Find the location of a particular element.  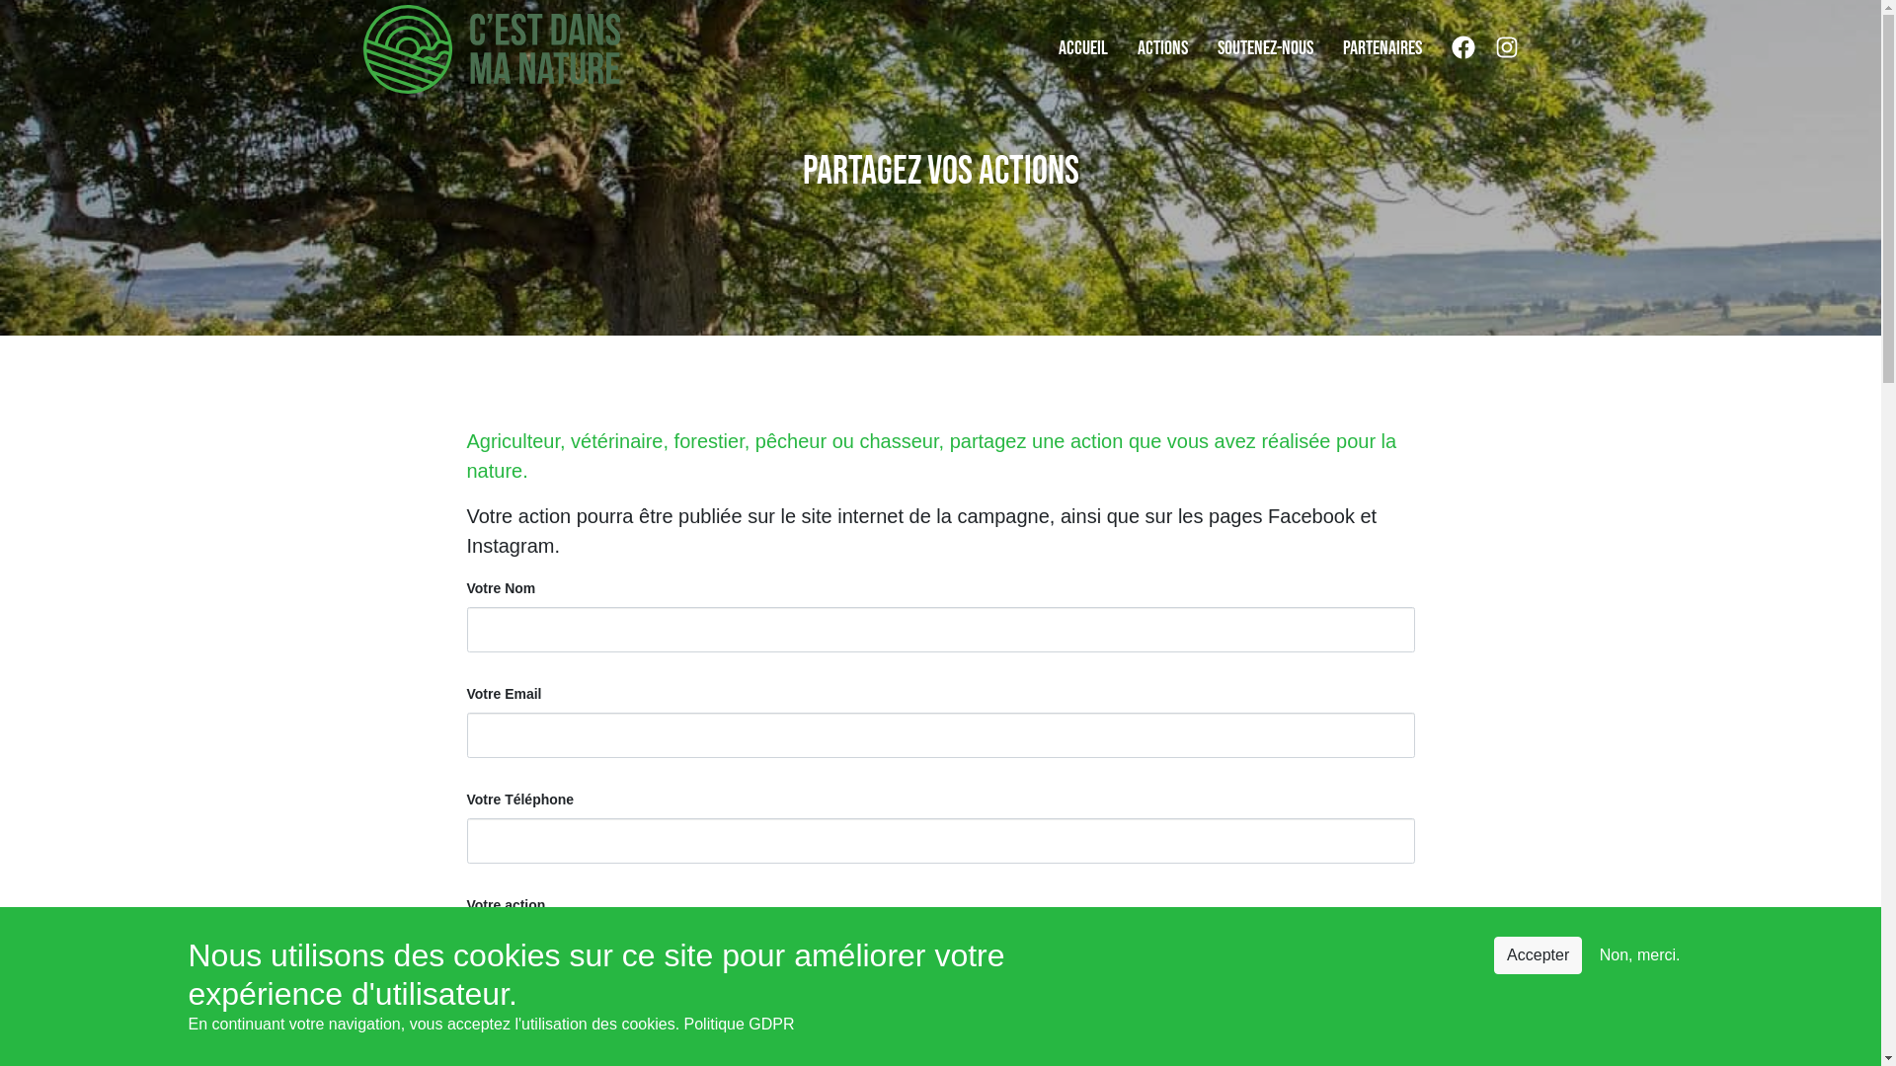

Politique GDPR is located at coordinates (740, 1025).